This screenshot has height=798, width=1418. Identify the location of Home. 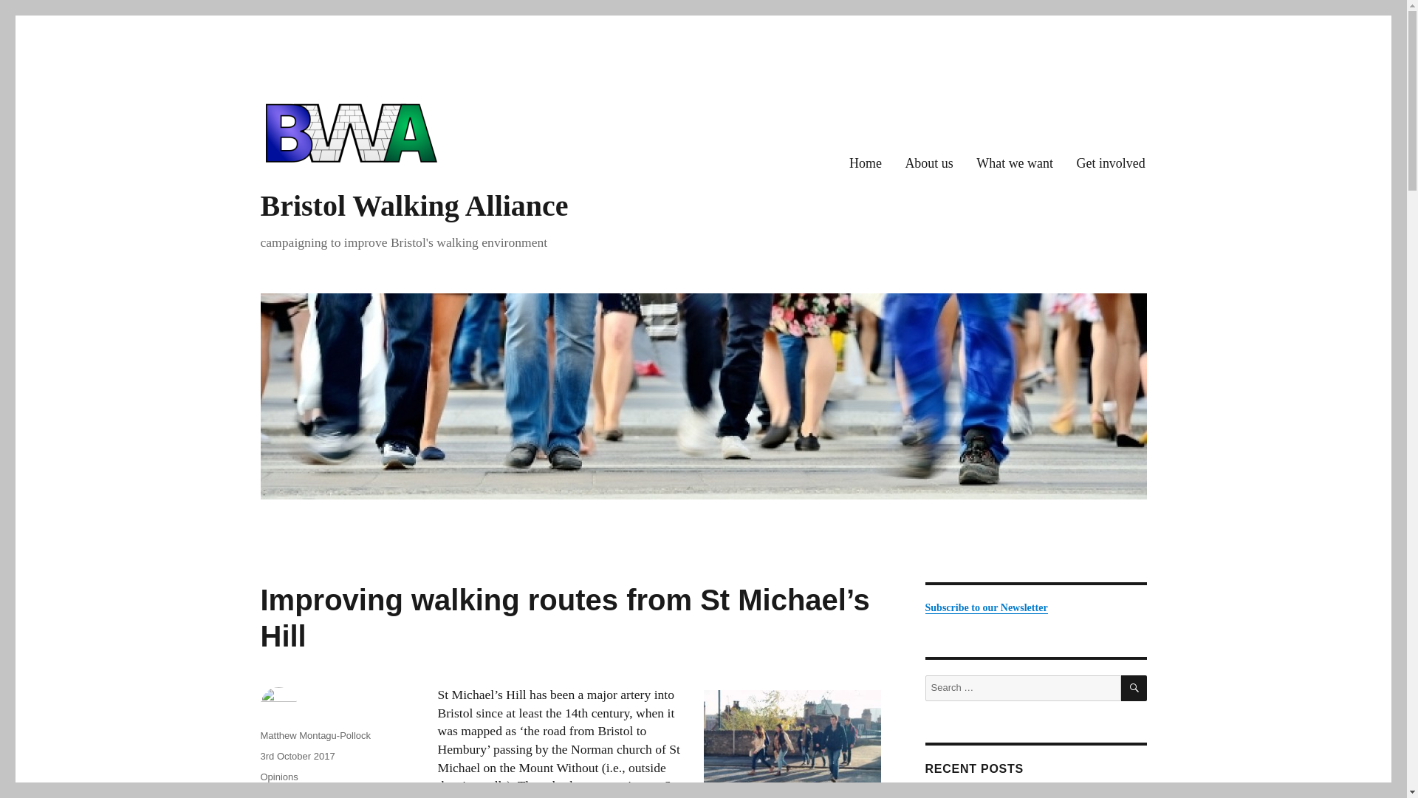
(866, 164).